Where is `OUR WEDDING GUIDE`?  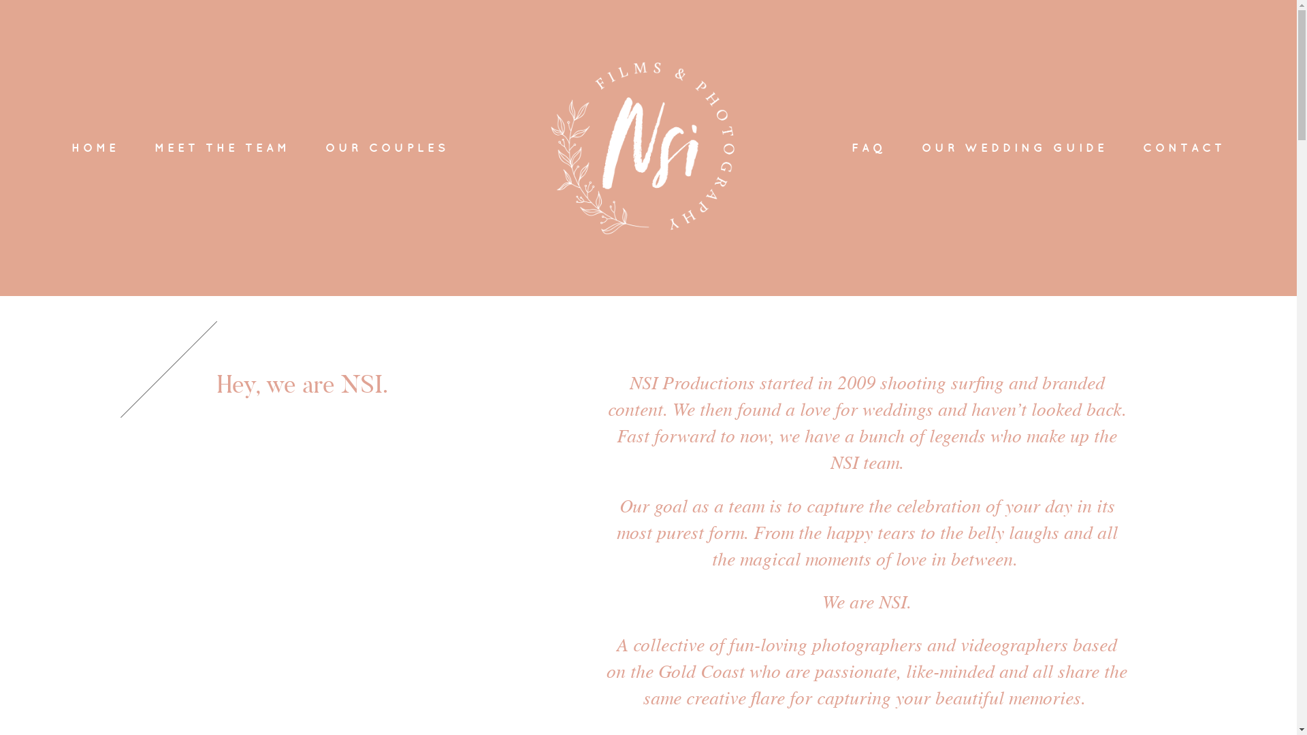
OUR WEDDING GUIDE is located at coordinates (1014, 148).